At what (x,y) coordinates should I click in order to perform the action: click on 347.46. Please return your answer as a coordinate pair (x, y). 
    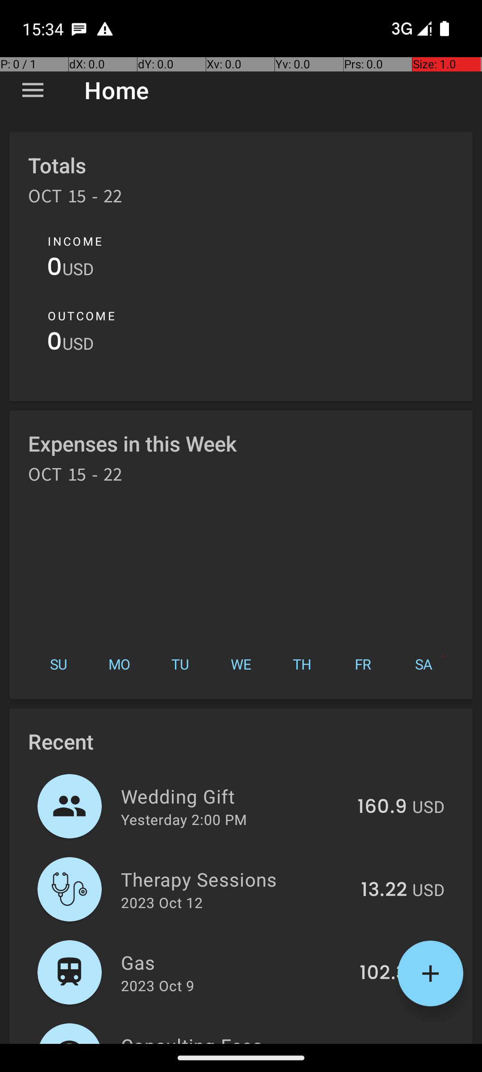
    Looking at the image, I should click on (374, 1043).